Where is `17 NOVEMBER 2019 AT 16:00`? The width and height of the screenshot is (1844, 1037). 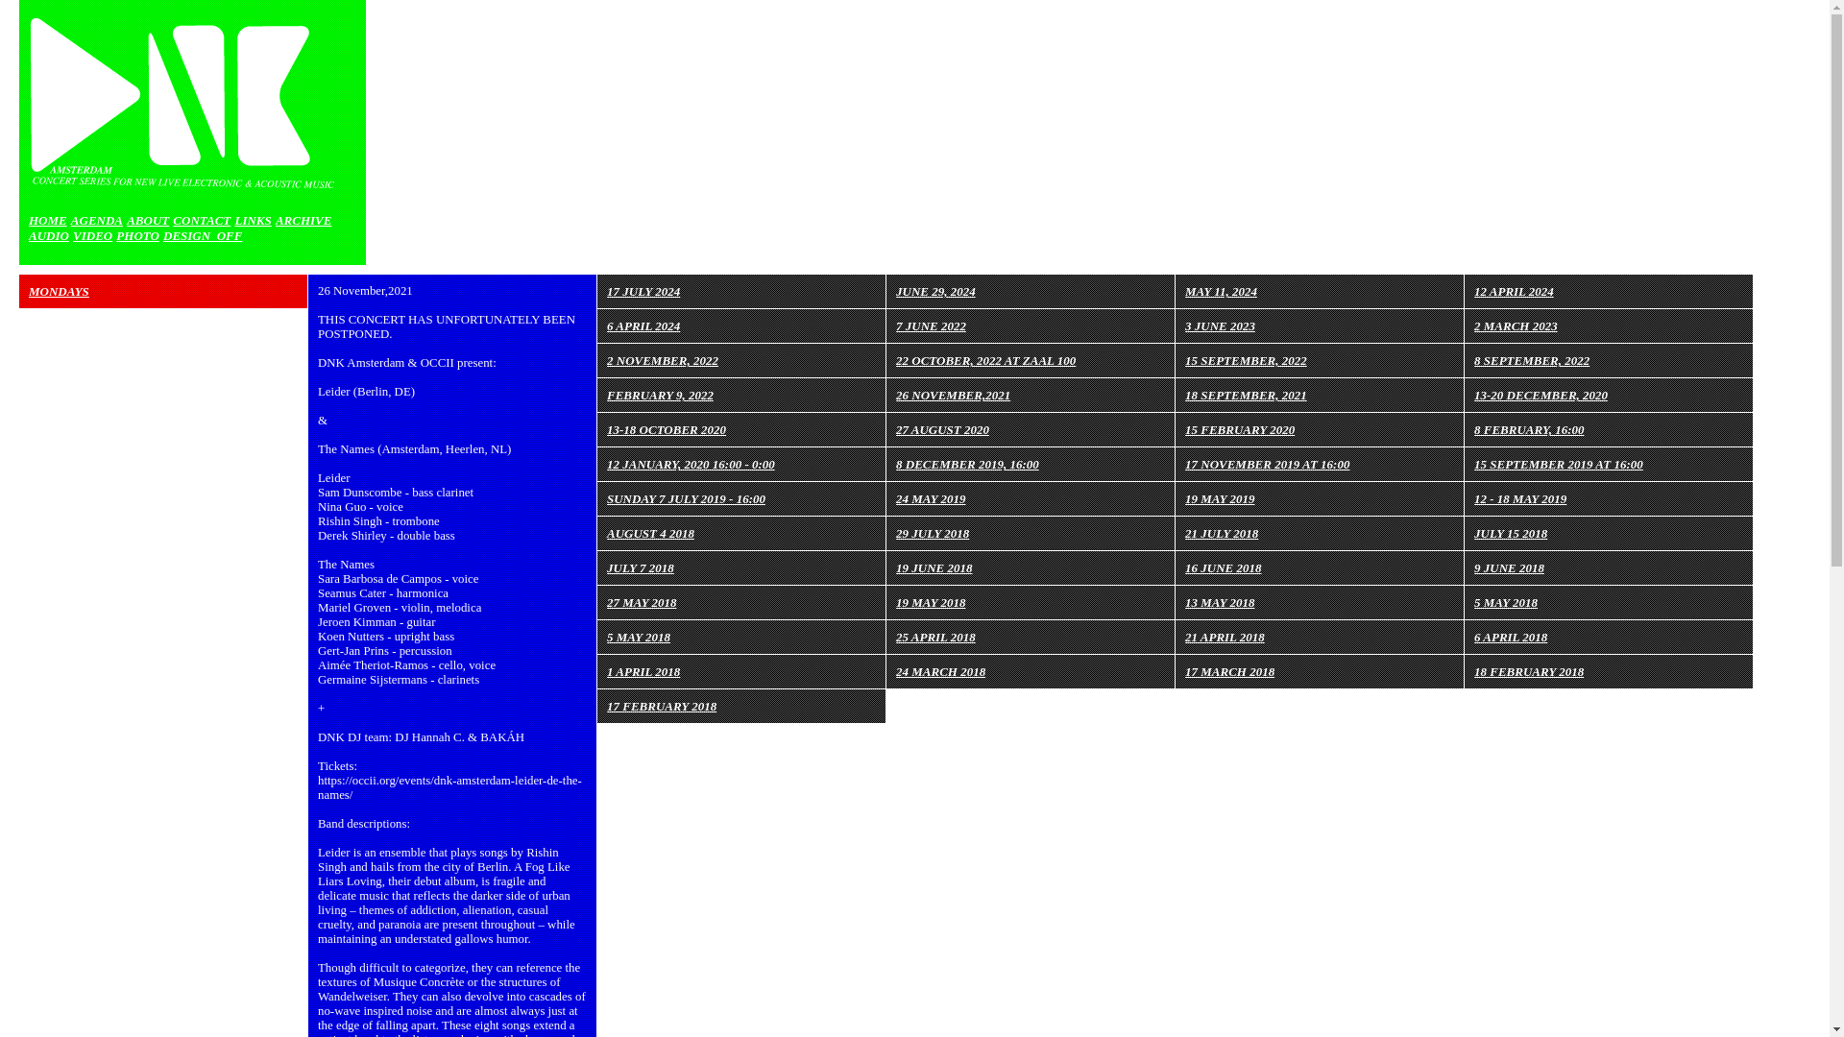
17 NOVEMBER 2019 AT 16:00 is located at coordinates (1268, 465).